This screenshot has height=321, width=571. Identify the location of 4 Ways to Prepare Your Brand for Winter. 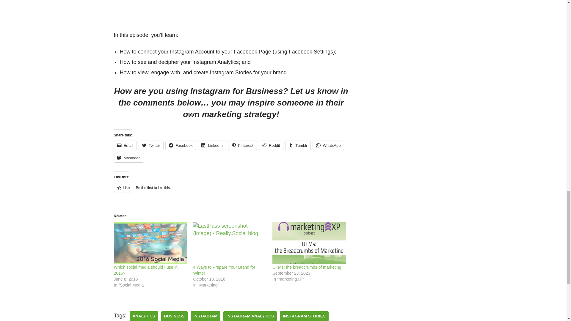
(224, 270).